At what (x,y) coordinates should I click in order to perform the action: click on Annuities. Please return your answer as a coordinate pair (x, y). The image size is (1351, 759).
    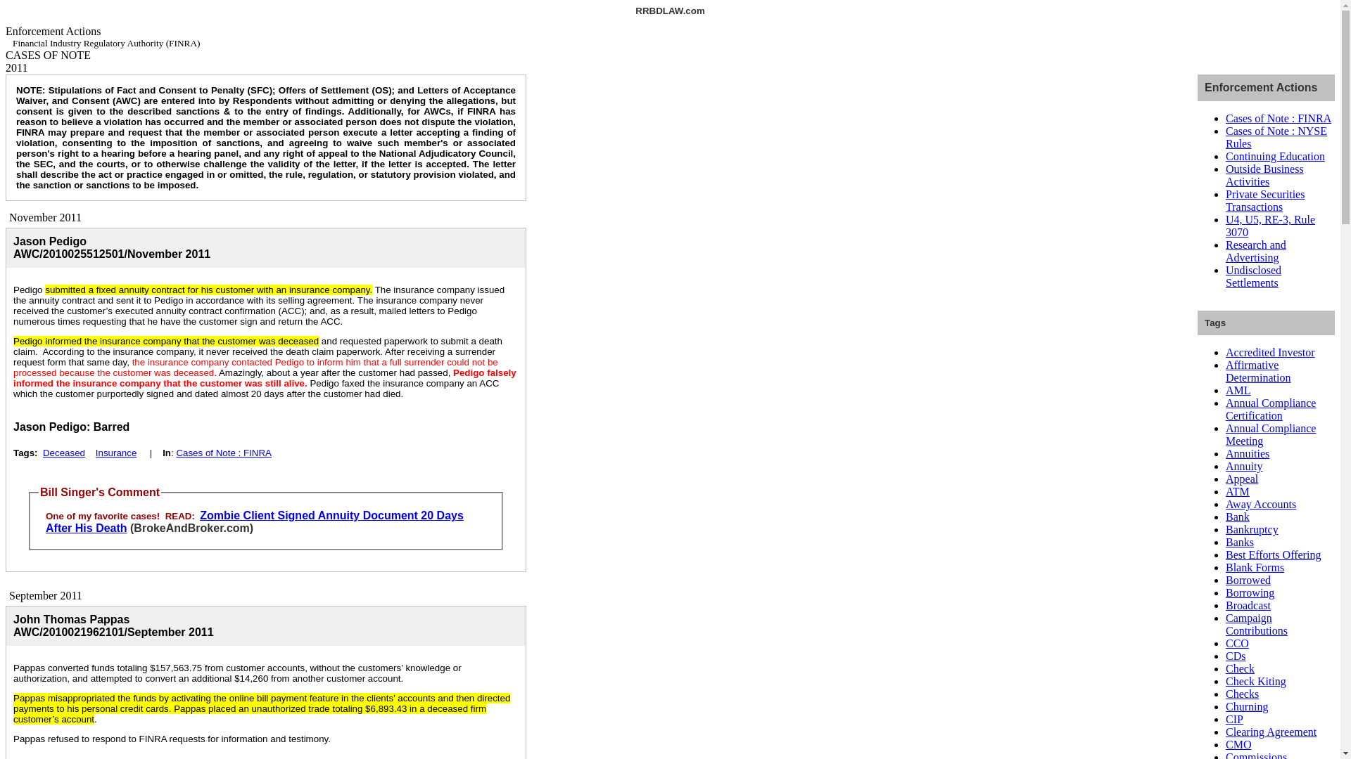
    Looking at the image, I should click on (1247, 454).